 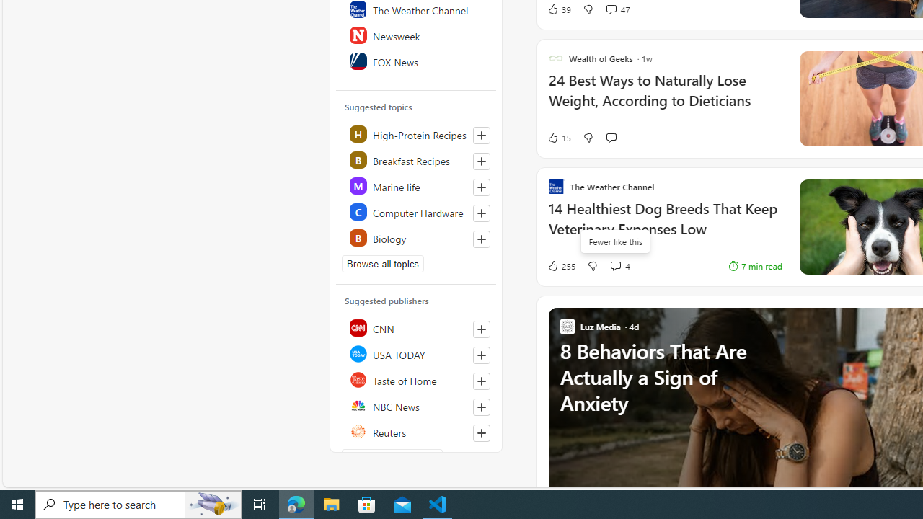 What do you see at coordinates (392, 457) in the screenshot?
I see `Browse all publishers` at bounding box center [392, 457].